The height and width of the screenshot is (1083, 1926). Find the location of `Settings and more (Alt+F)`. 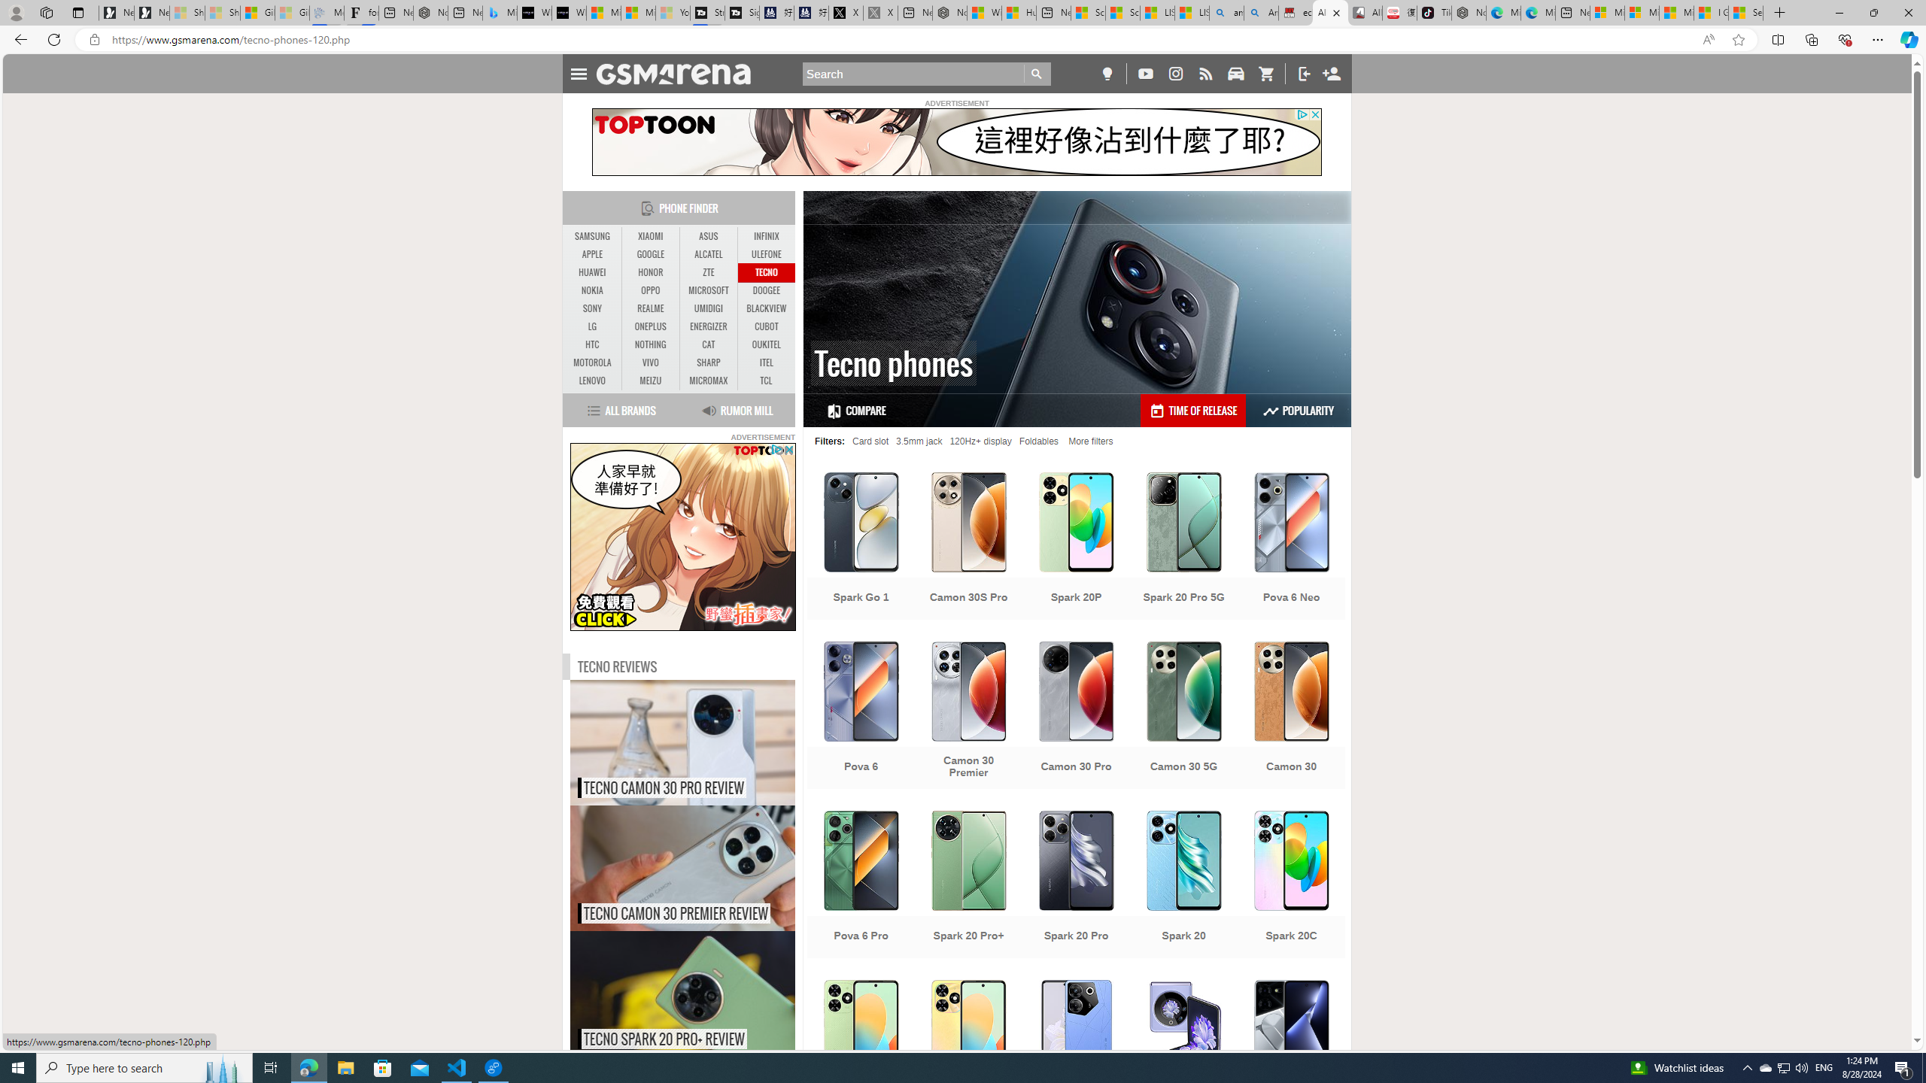

Settings and more (Alt+F) is located at coordinates (1878, 39).